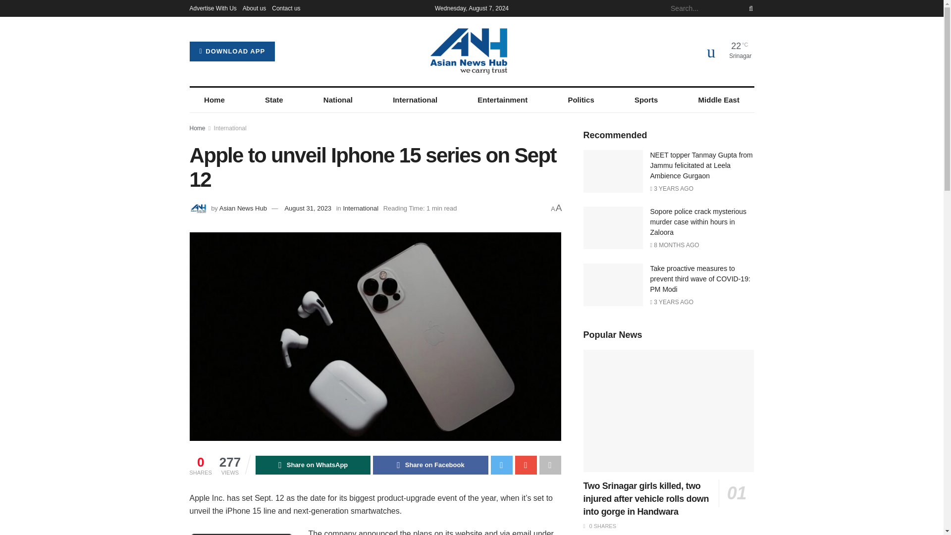 The height and width of the screenshot is (535, 951). I want to click on International, so click(415, 100).